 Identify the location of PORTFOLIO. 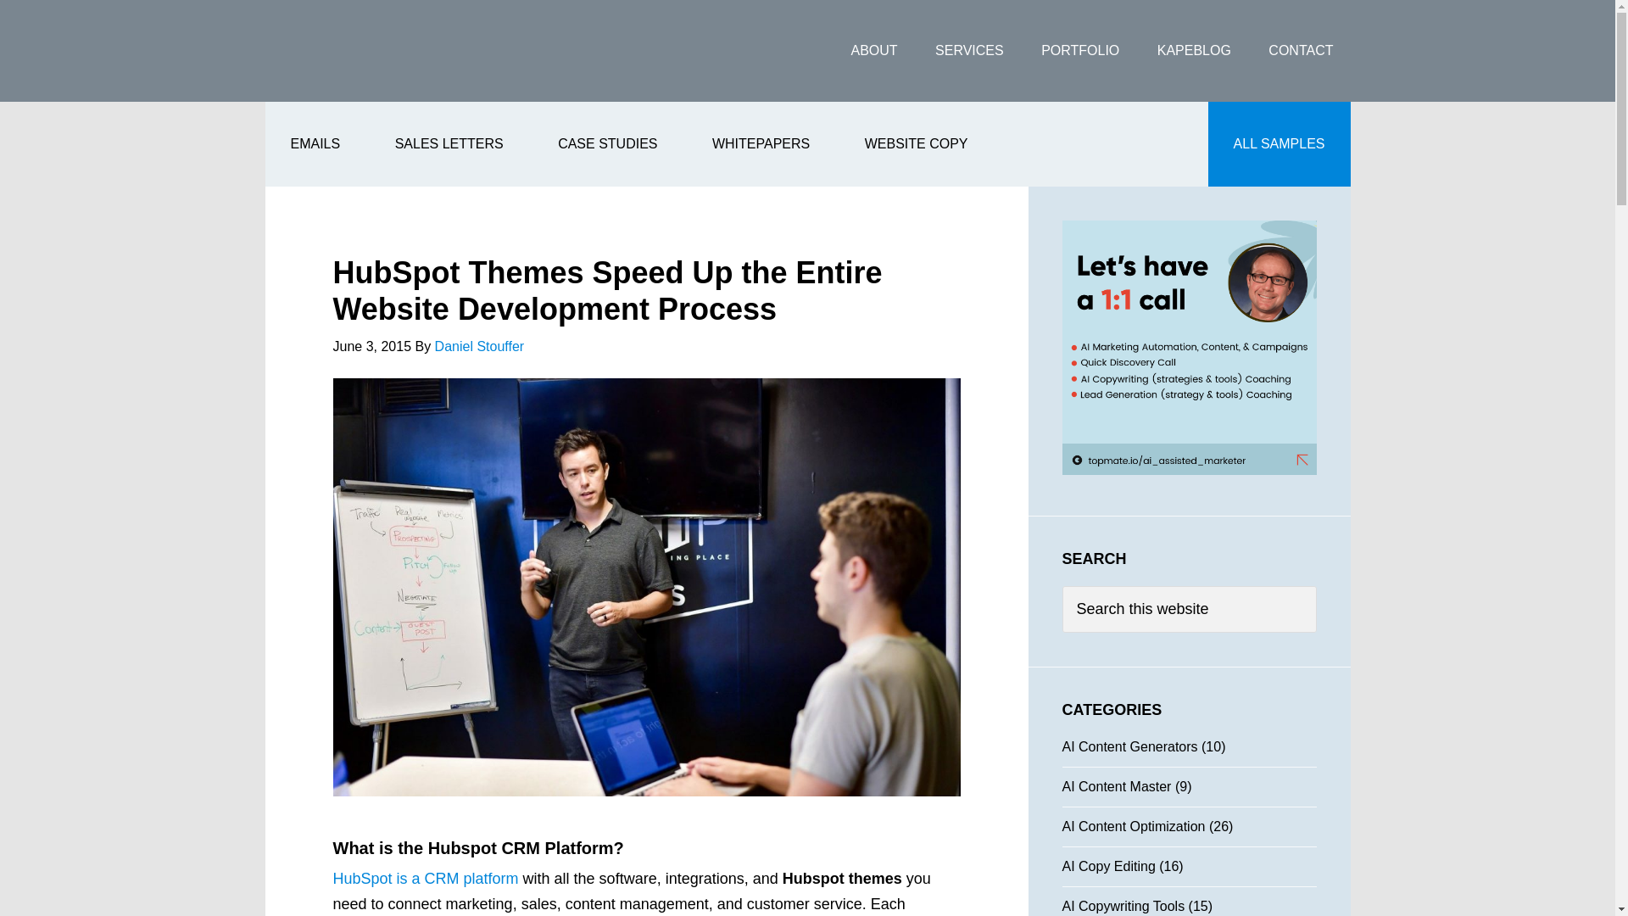
(1080, 51).